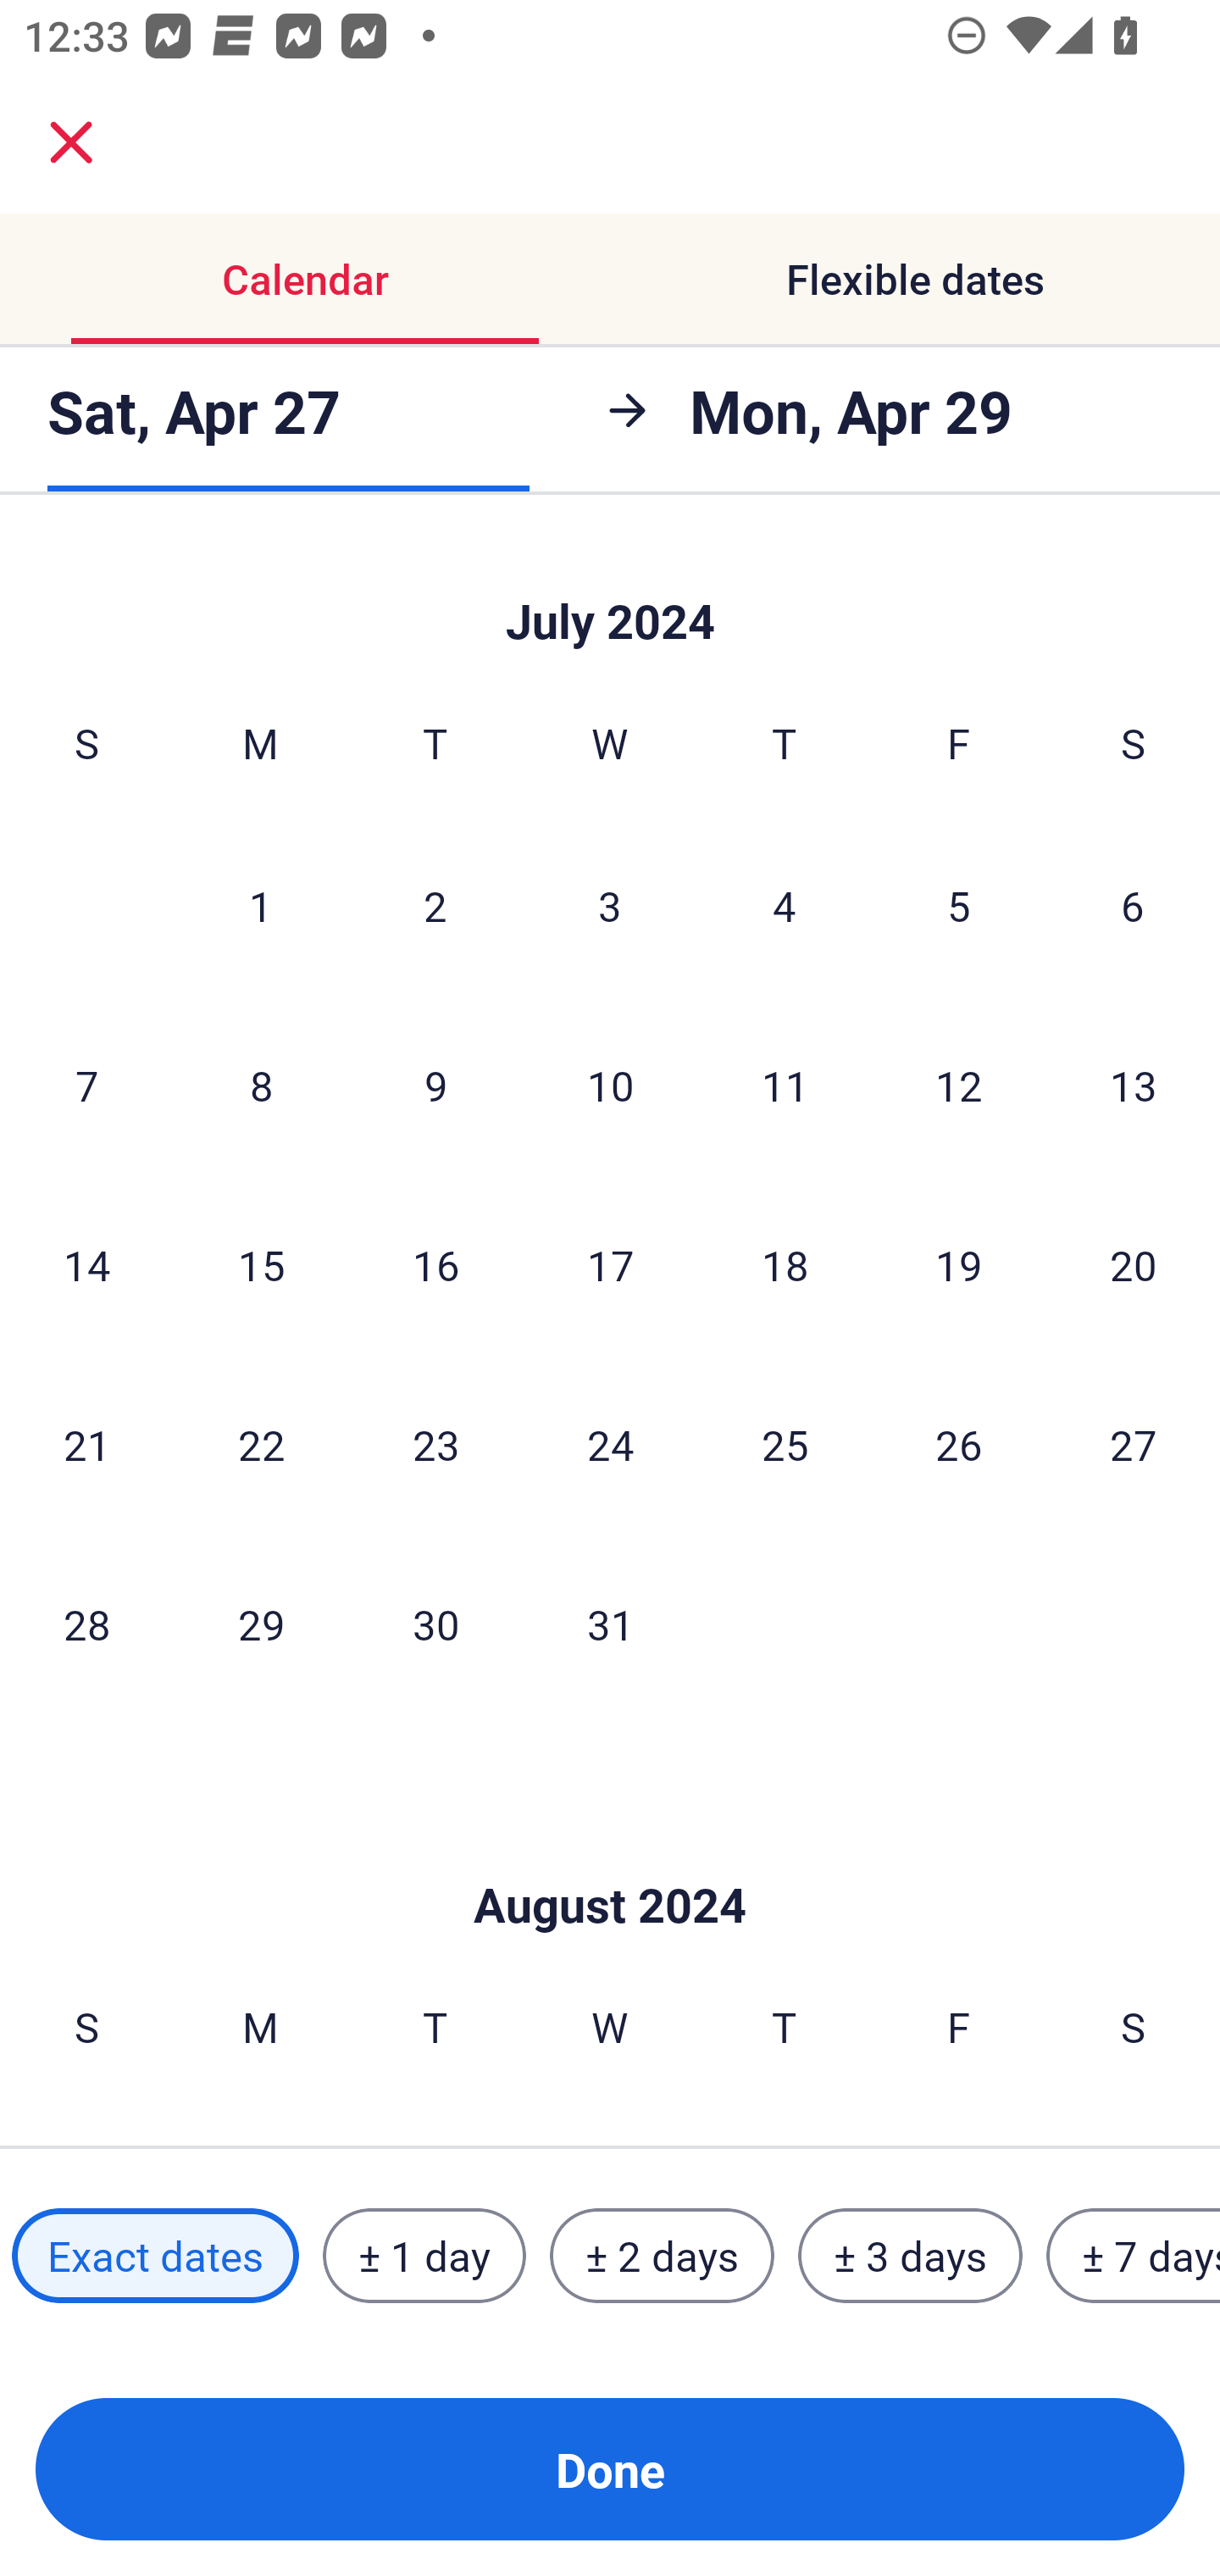 The height and width of the screenshot is (2576, 1220). I want to click on 21 Sunday, July 21, 2024, so click(86, 1444).